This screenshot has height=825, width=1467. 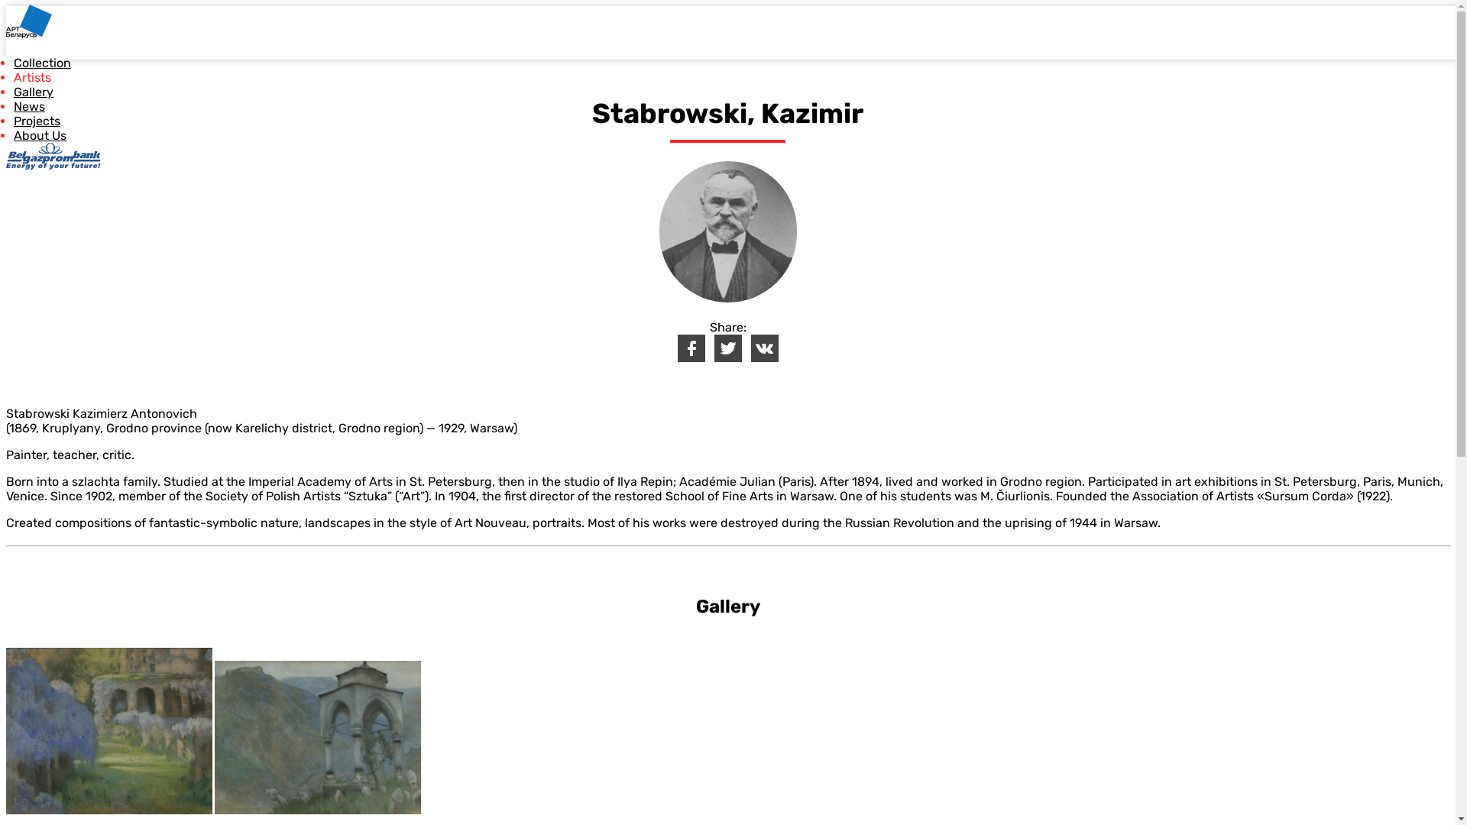 What do you see at coordinates (29, 107) in the screenshot?
I see `News` at bounding box center [29, 107].